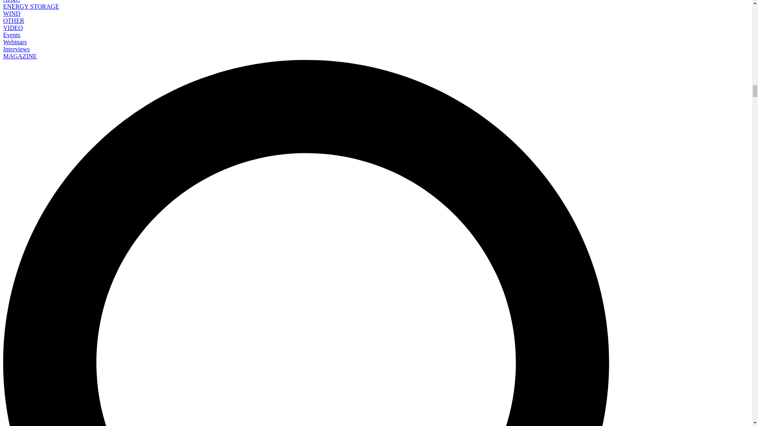  Describe the element at coordinates (17, 49) in the screenshot. I see `Interviews` at that location.